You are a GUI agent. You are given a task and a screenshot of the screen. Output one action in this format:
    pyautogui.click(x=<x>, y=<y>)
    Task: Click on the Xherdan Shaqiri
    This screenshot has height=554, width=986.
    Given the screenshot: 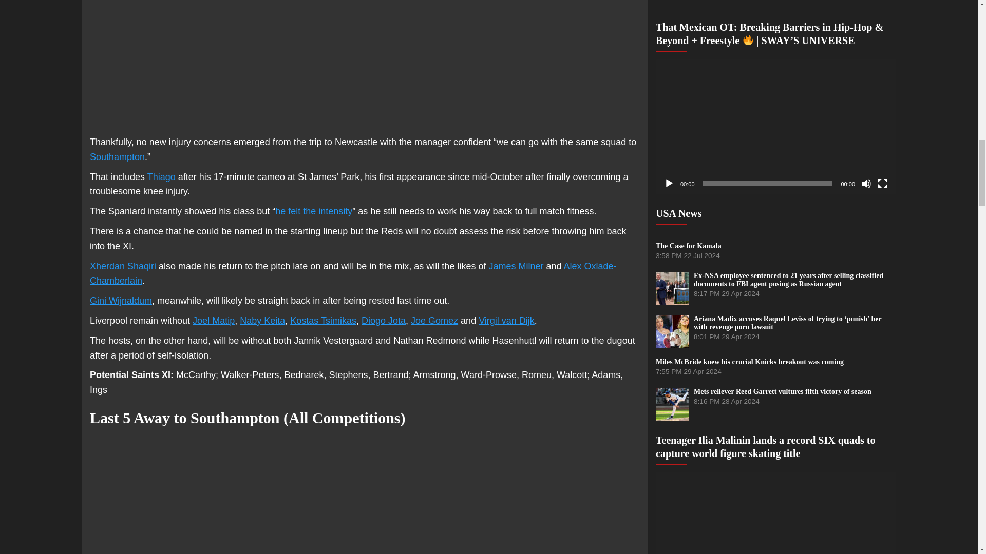 What is the action you would take?
    pyautogui.click(x=122, y=266)
    